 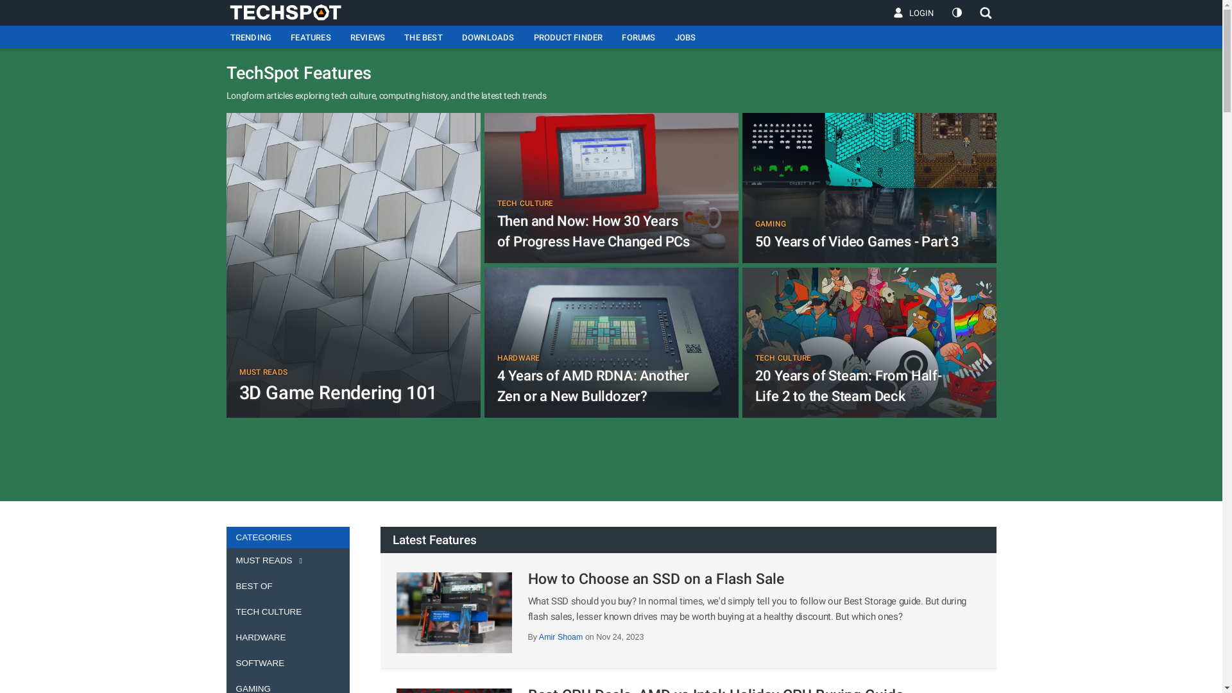 I want to click on LOGIN, so click(x=914, y=13).